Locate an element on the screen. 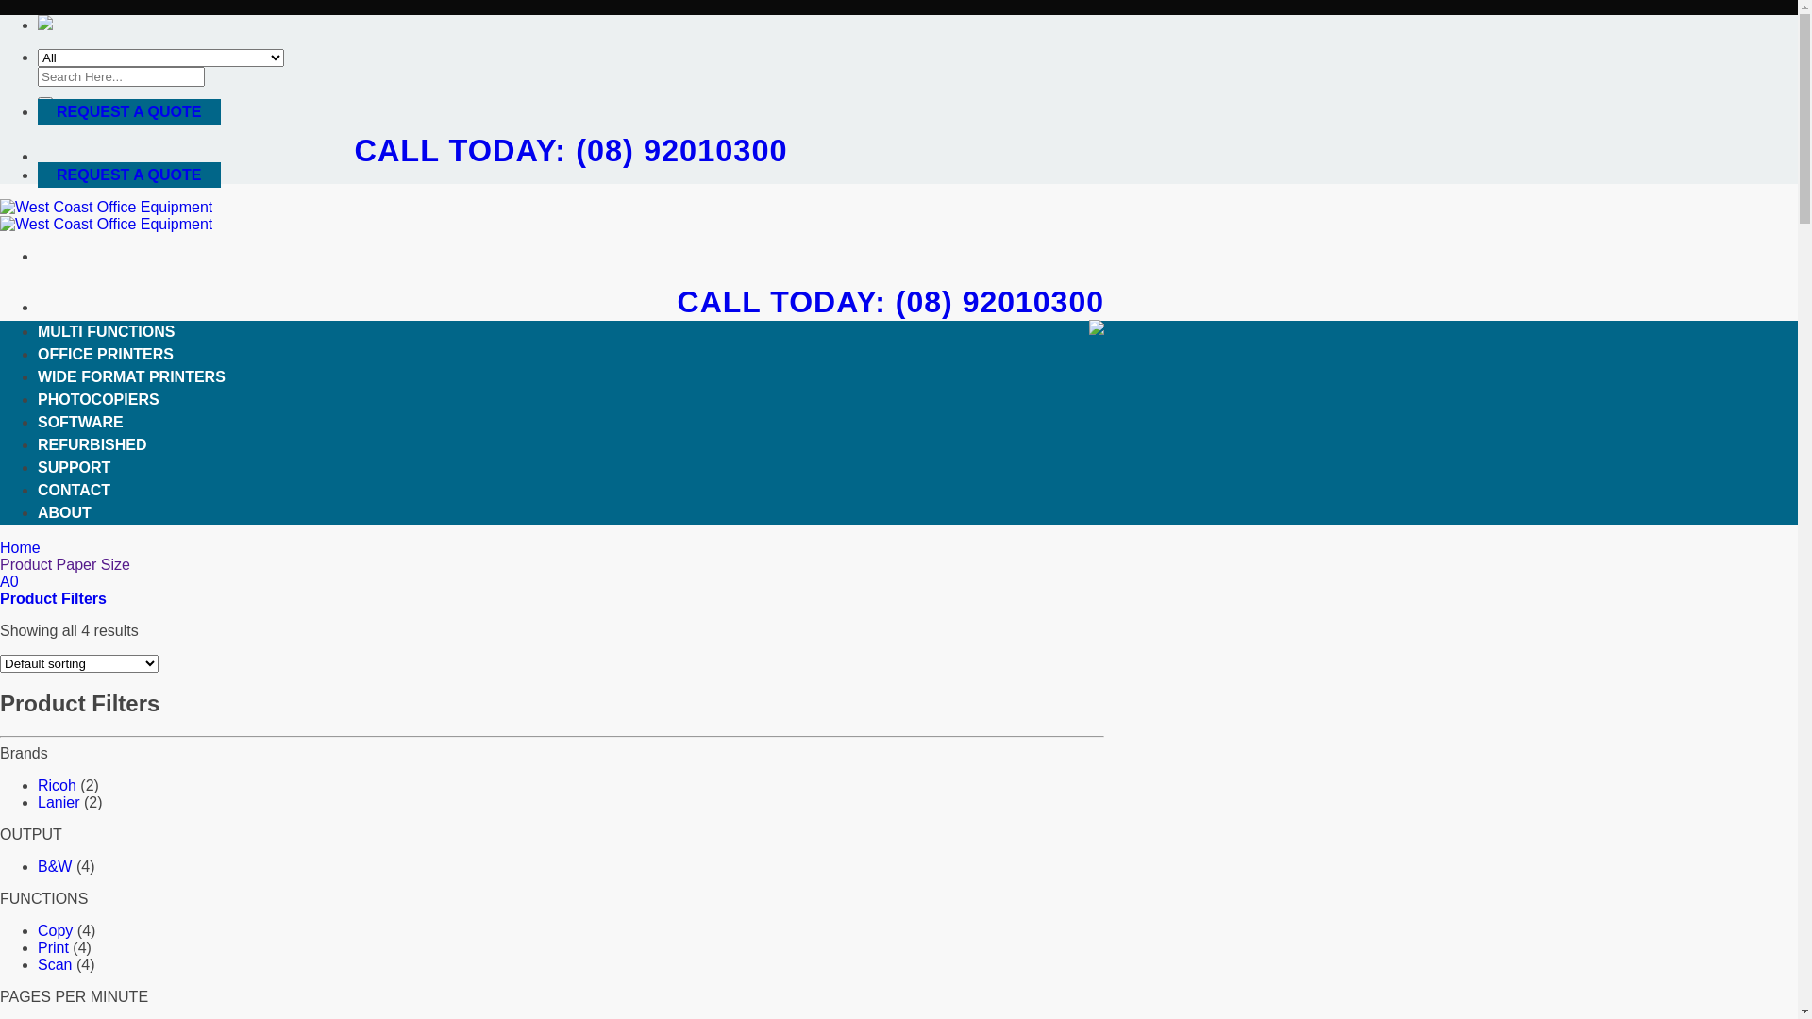 This screenshot has width=1812, height=1019. SOFTWARE is located at coordinates (81, 421).